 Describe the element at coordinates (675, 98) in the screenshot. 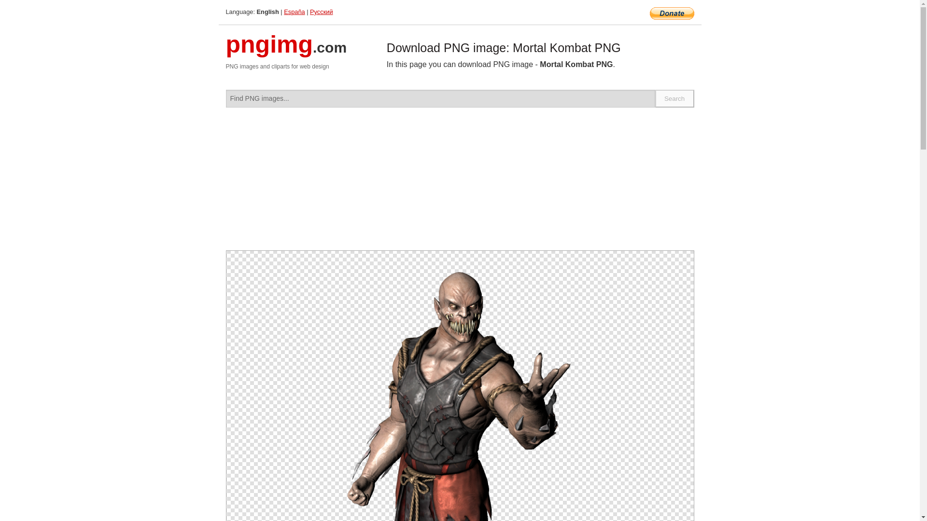

I see `Search` at that location.